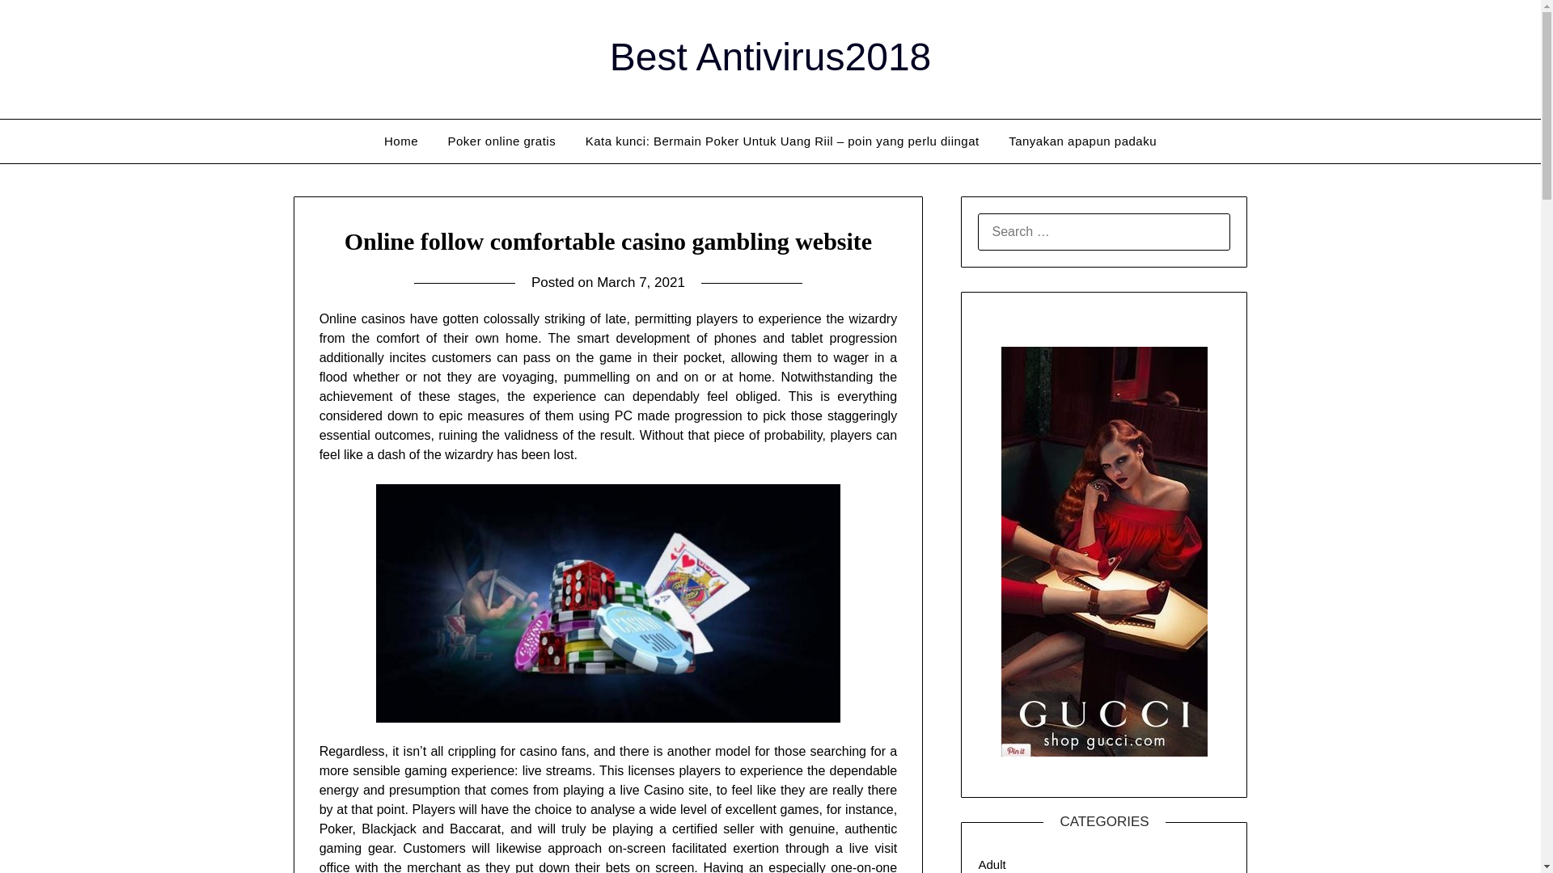 Image resolution: width=1553 pixels, height=873 pixels. Describe the element at coordinates (40, 23) in the screenshot. I see `Search` at that location.